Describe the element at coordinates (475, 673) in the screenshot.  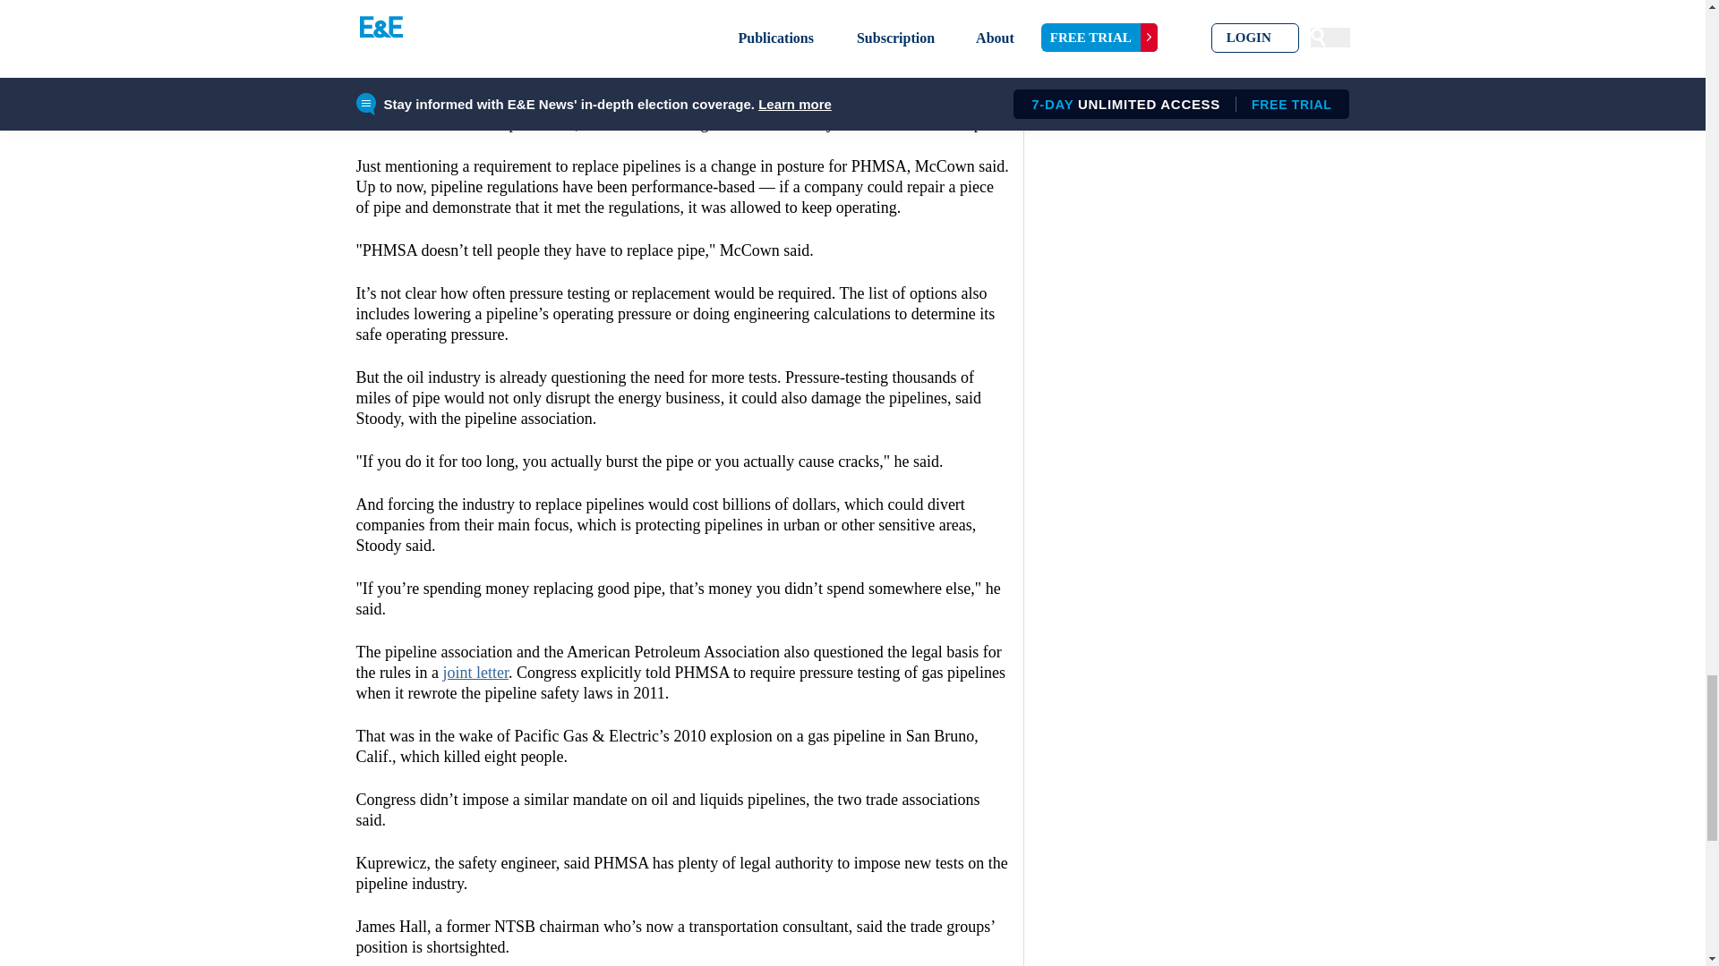
I see `joint letter` at that location.